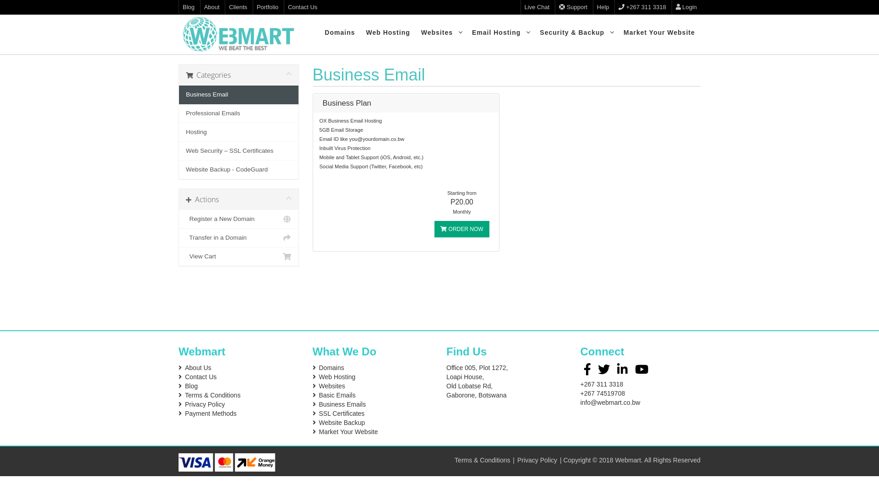 This screenshot has width=879, height=494. Describe the element at coordinates (483, 460) in the screenshot. I see `Terms & Conditions` at that location.